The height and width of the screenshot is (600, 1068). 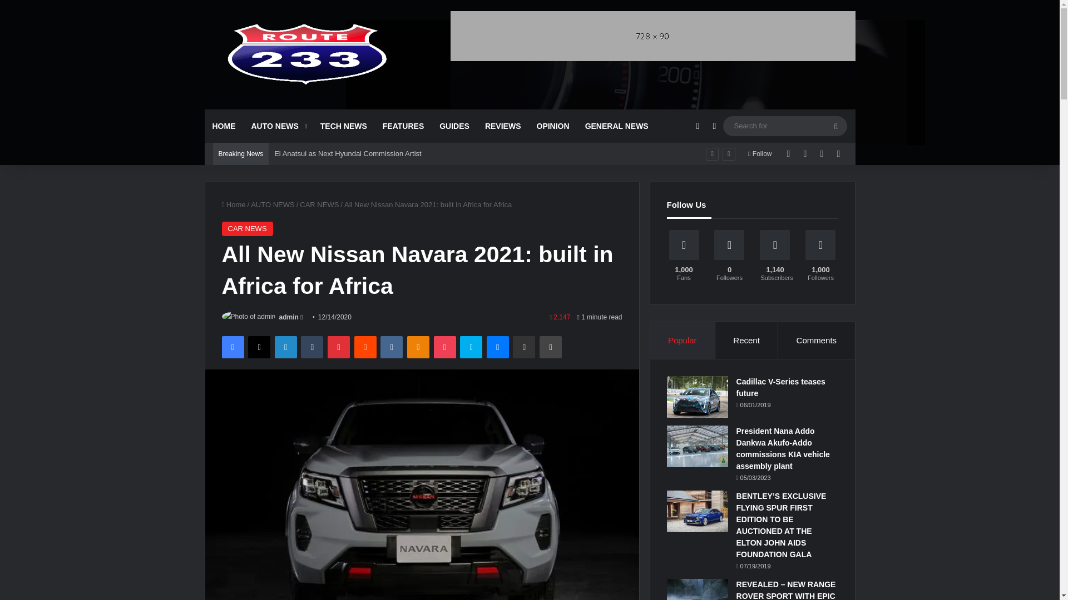 What do you see at coordinates (344, 126) in the screenshot?
I see `TECH NEWS` at bounding box center [344, 126].